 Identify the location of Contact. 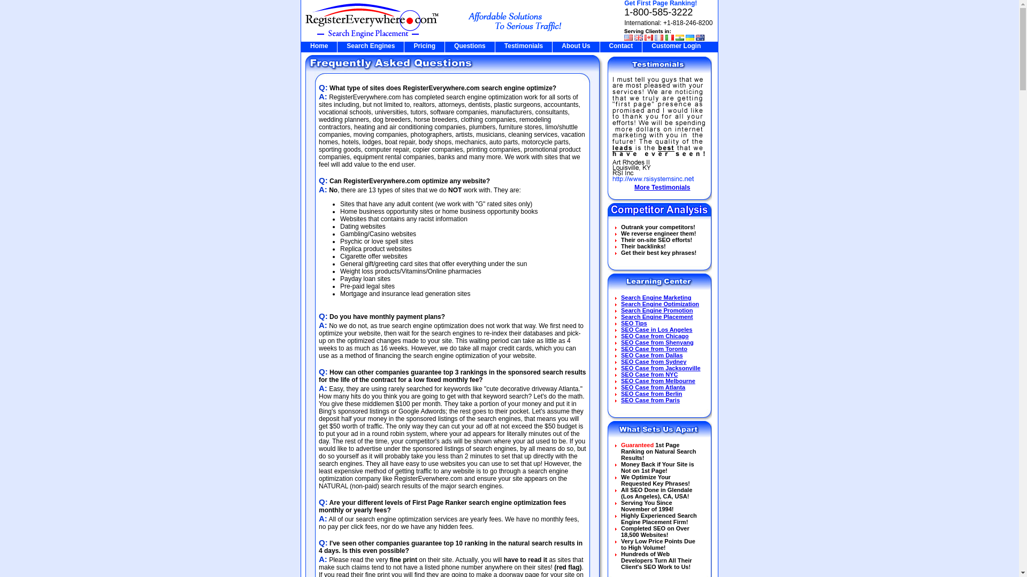
(621, 45).